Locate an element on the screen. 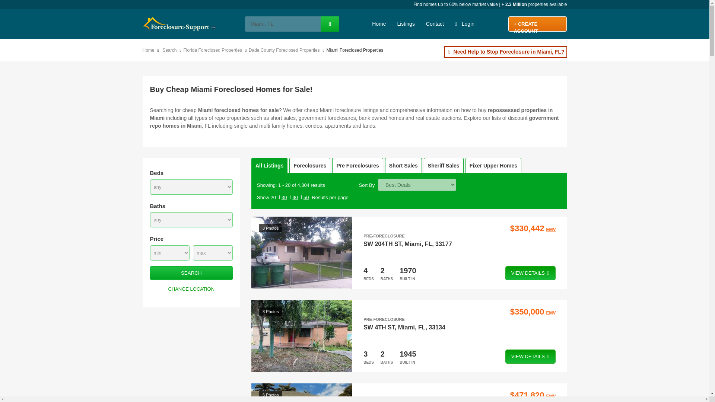 The width and height of the screenshot is (715, 402). SW 204TH ST is located at coordinates (382, 243).